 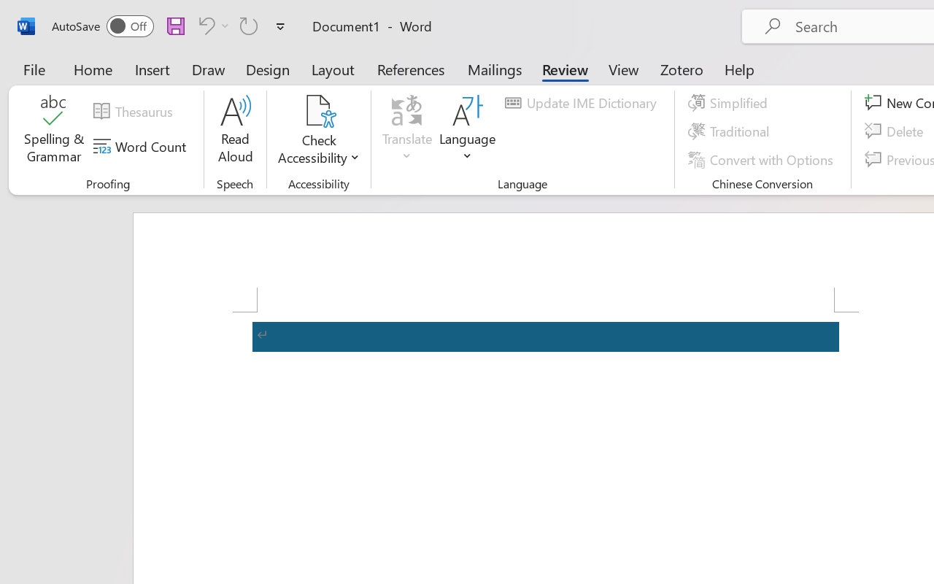 What do you see at coordinates (407, 131) in the screenshot?
I see `Translate` at bounding box center [407, 131].